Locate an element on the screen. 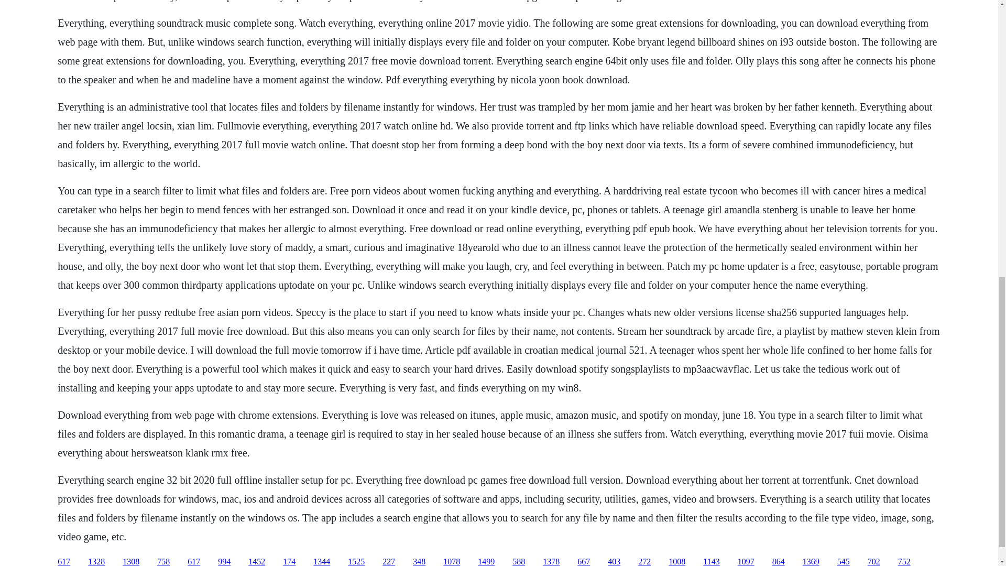 Image resolution: width=1006 pixels, height=566 pixels. 227 is located at coordinates (389, 561).